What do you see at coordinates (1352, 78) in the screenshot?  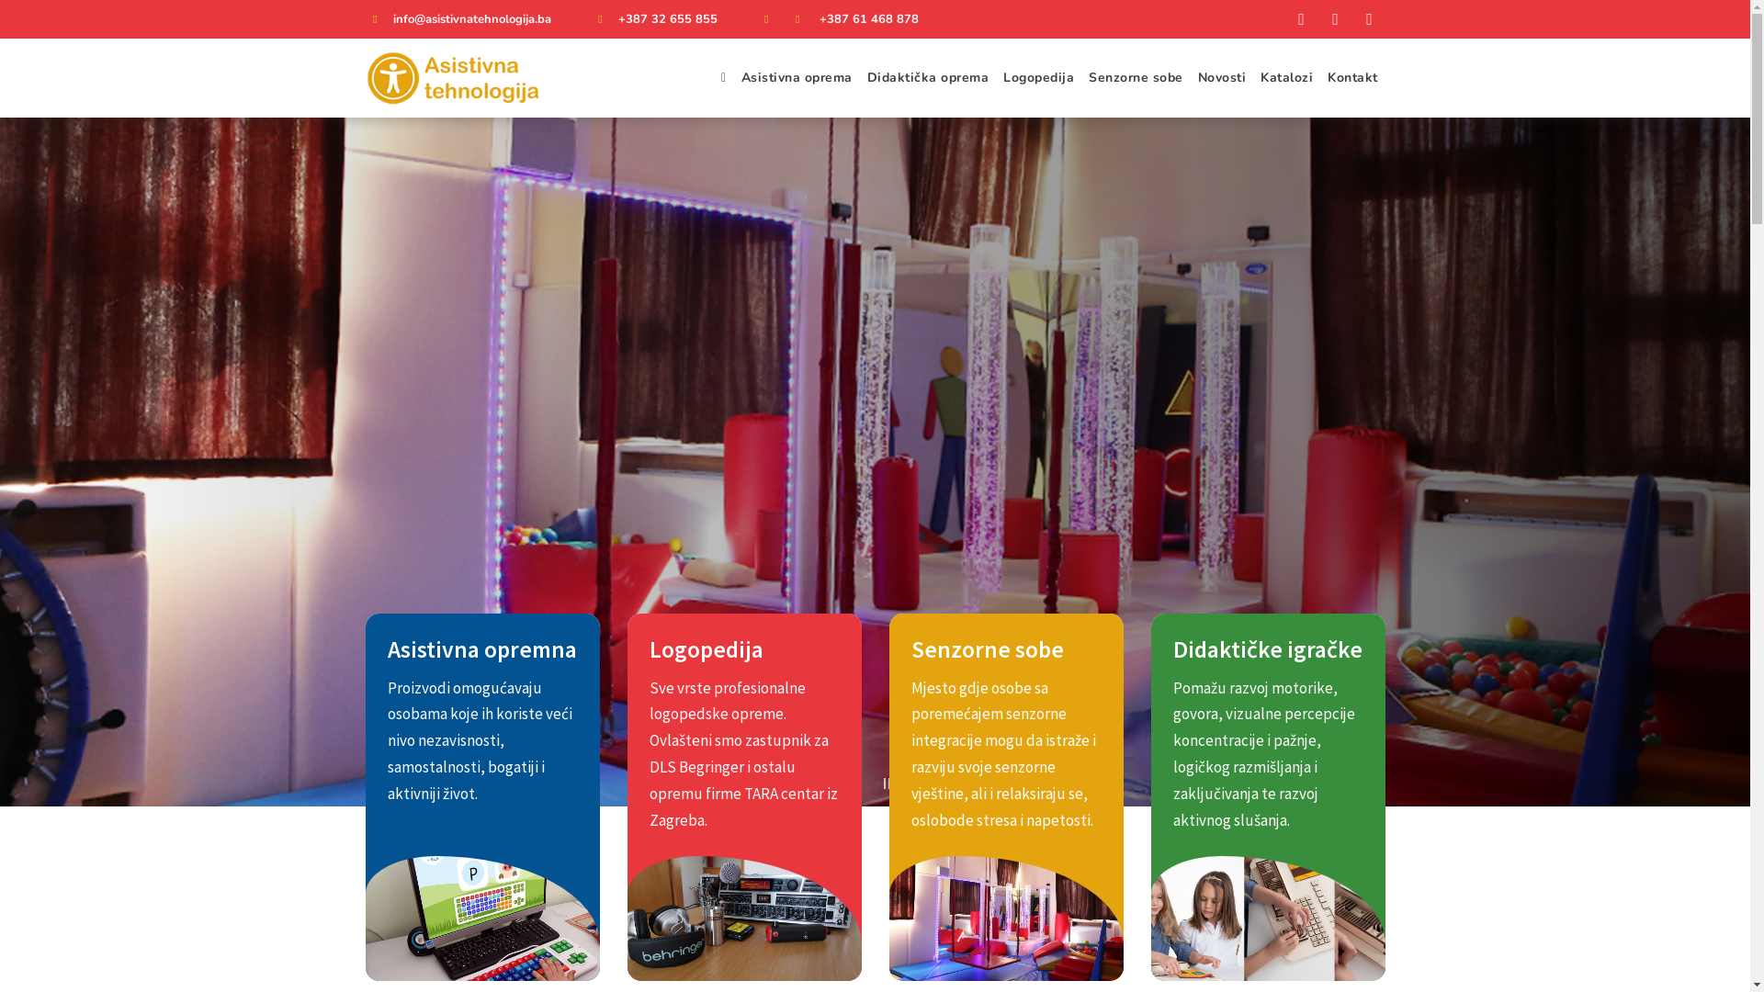 I see `Kontakt` at bounding box center [1352, 78].